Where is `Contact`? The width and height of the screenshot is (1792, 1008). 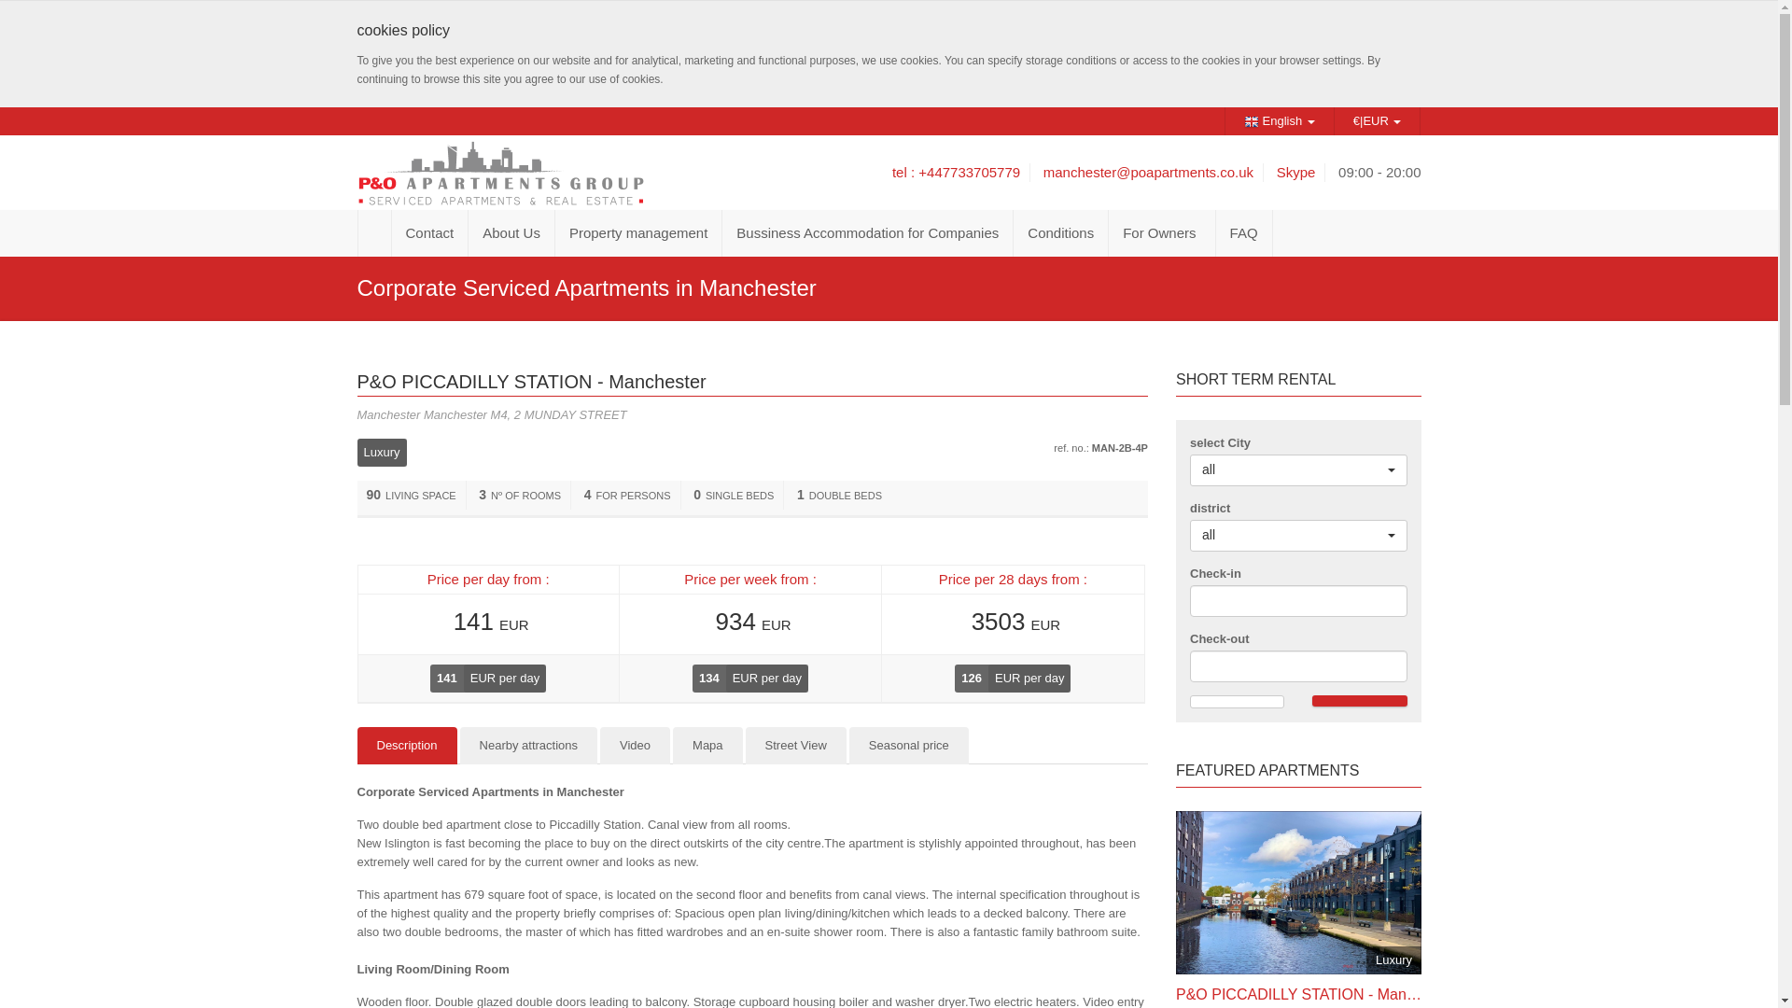 Contact is located at coordinates (431, 233).